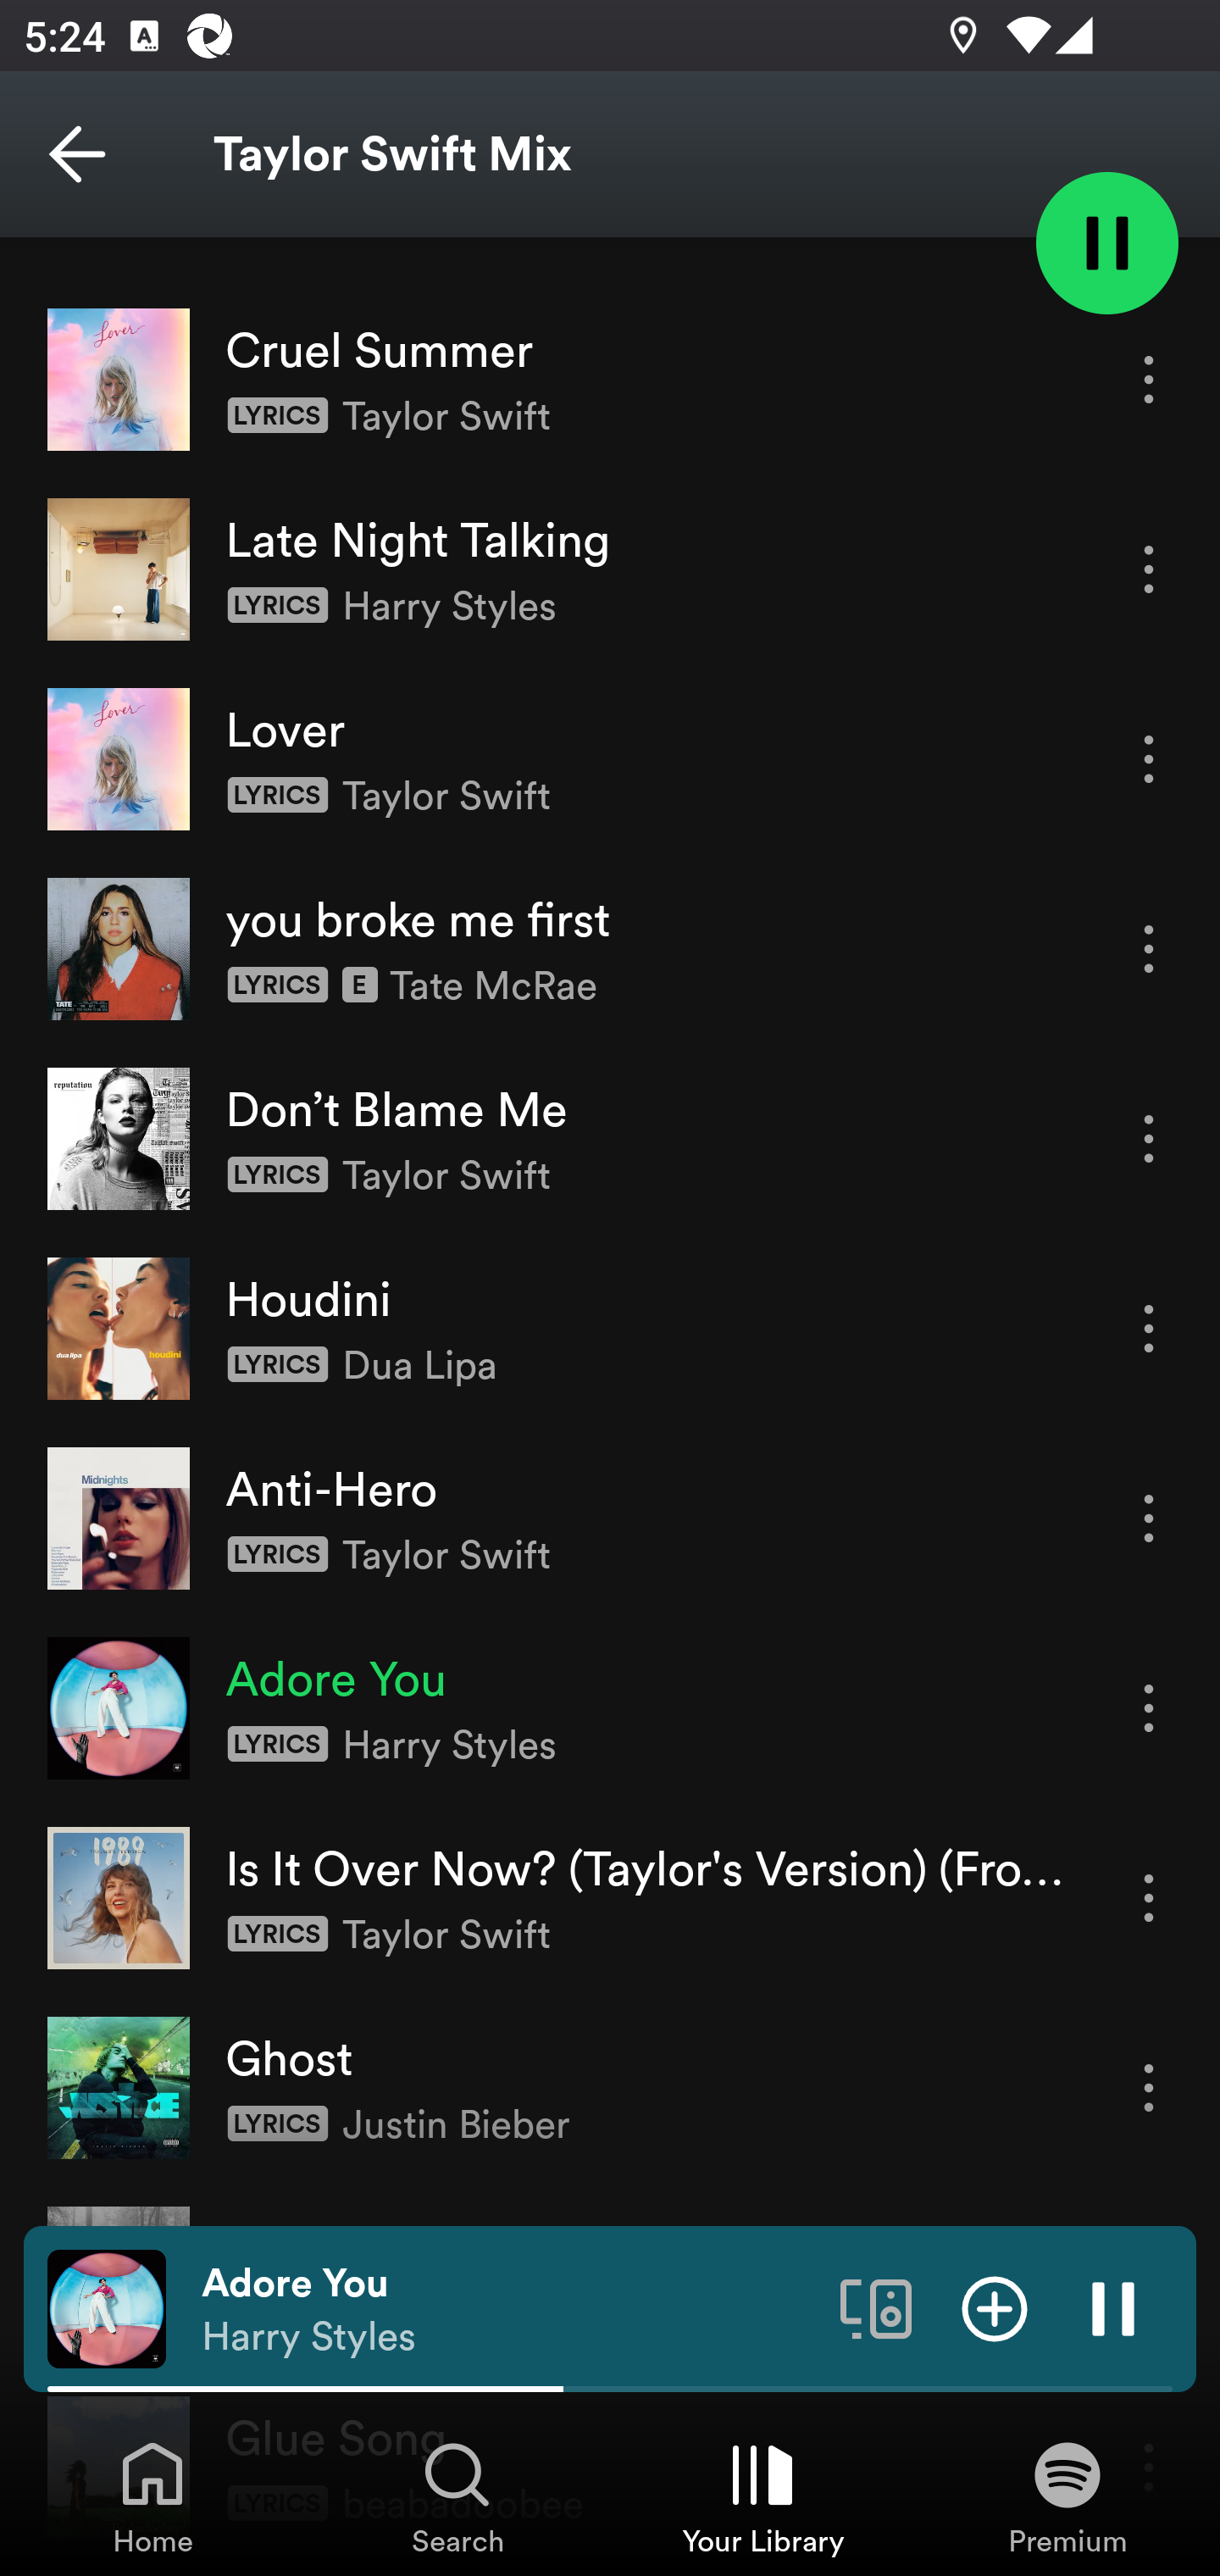 This screenshot has width=1220, height=2576. I want to click on Your Library, Tab 3 of 4 Your Library Your Library, so click(762, 2496).